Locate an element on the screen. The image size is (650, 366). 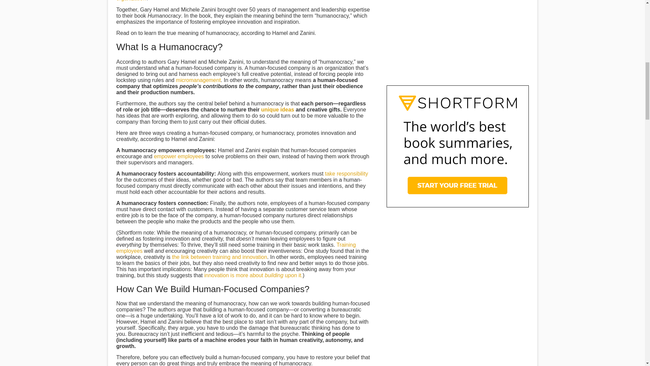
take responsibility is located at coordinates (346, 174).